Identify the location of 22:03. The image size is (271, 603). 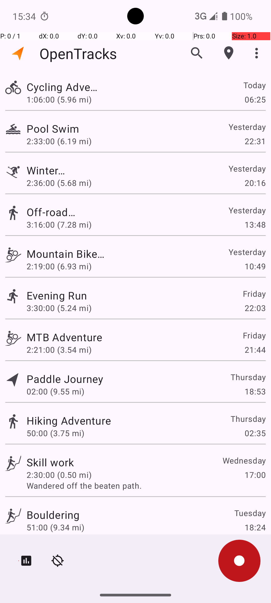
(255, 308).